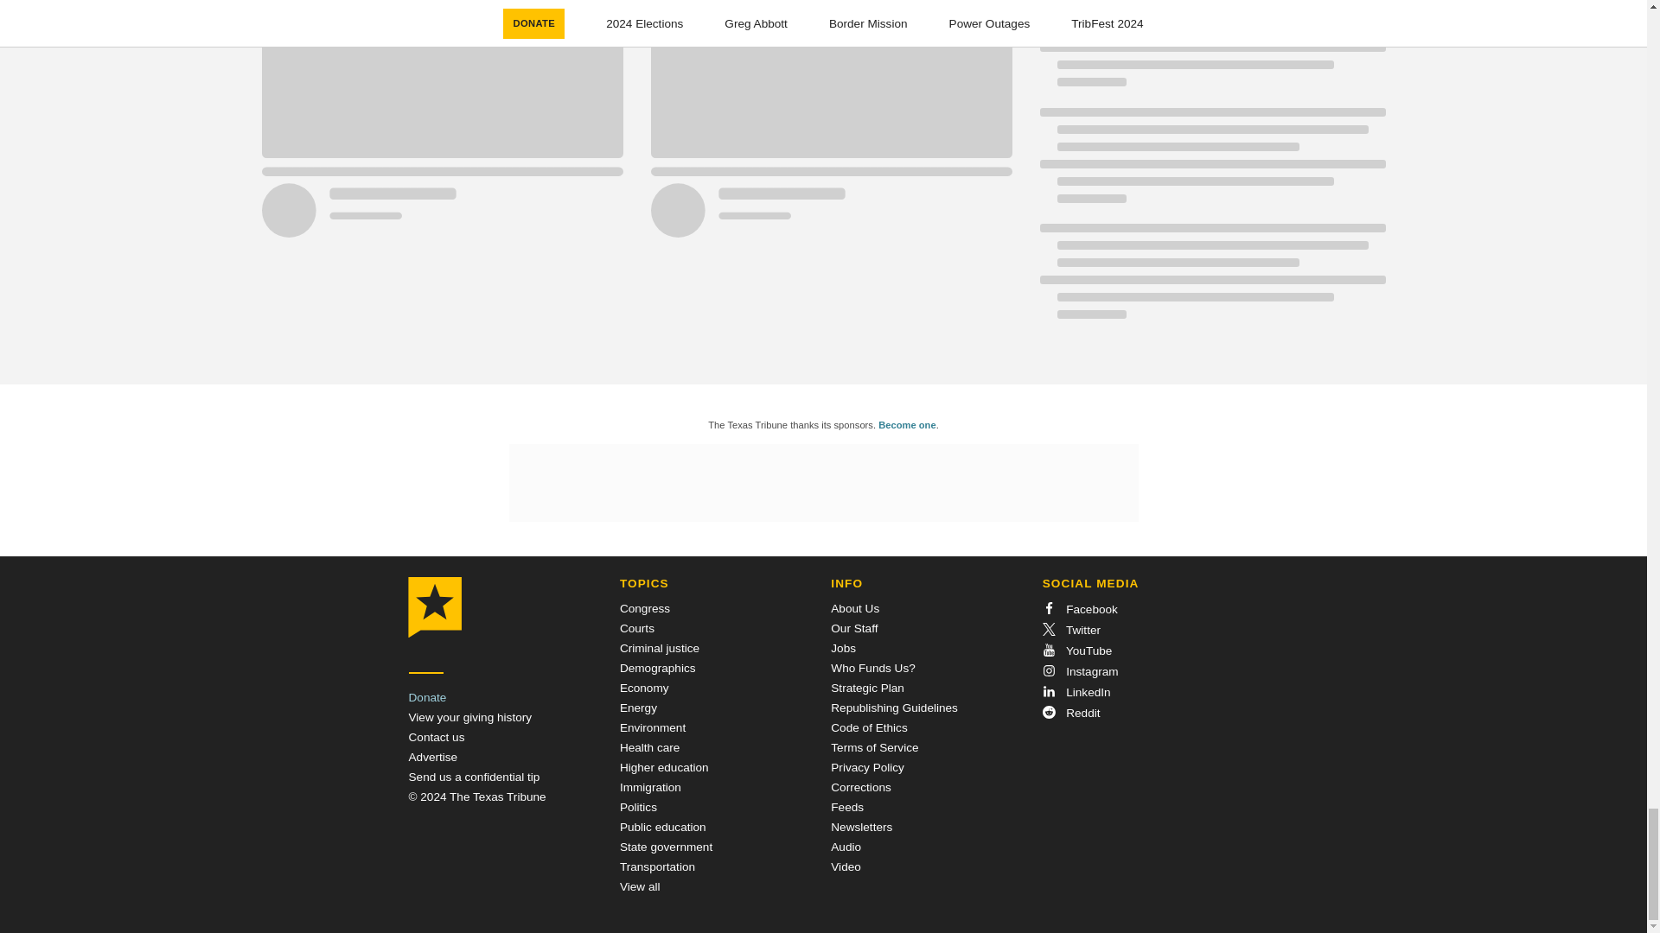  I want to click on Advertise, so click(432, 757).